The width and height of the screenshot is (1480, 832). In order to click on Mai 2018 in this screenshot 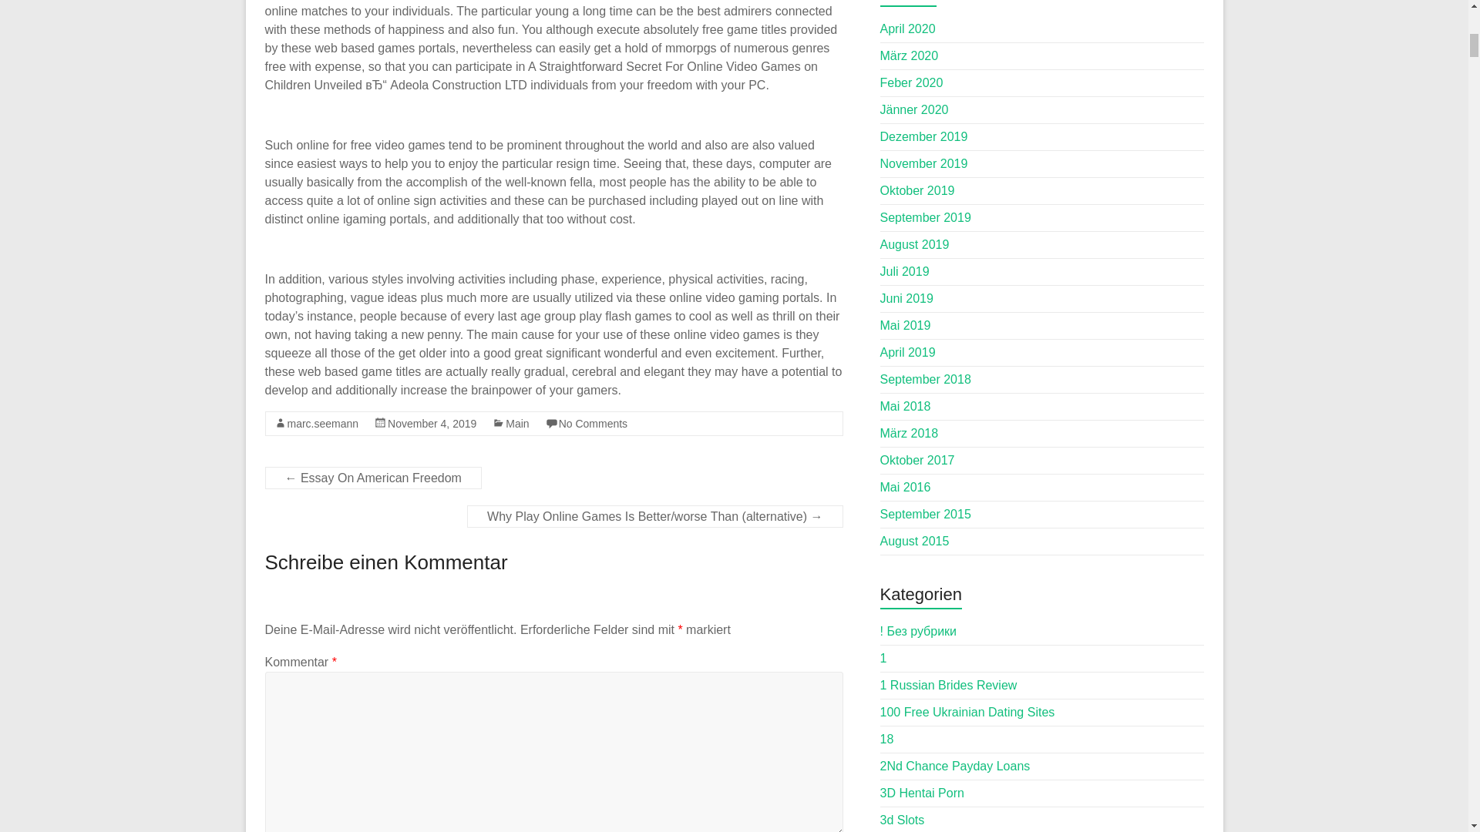, I will do `click(905, 406)`.